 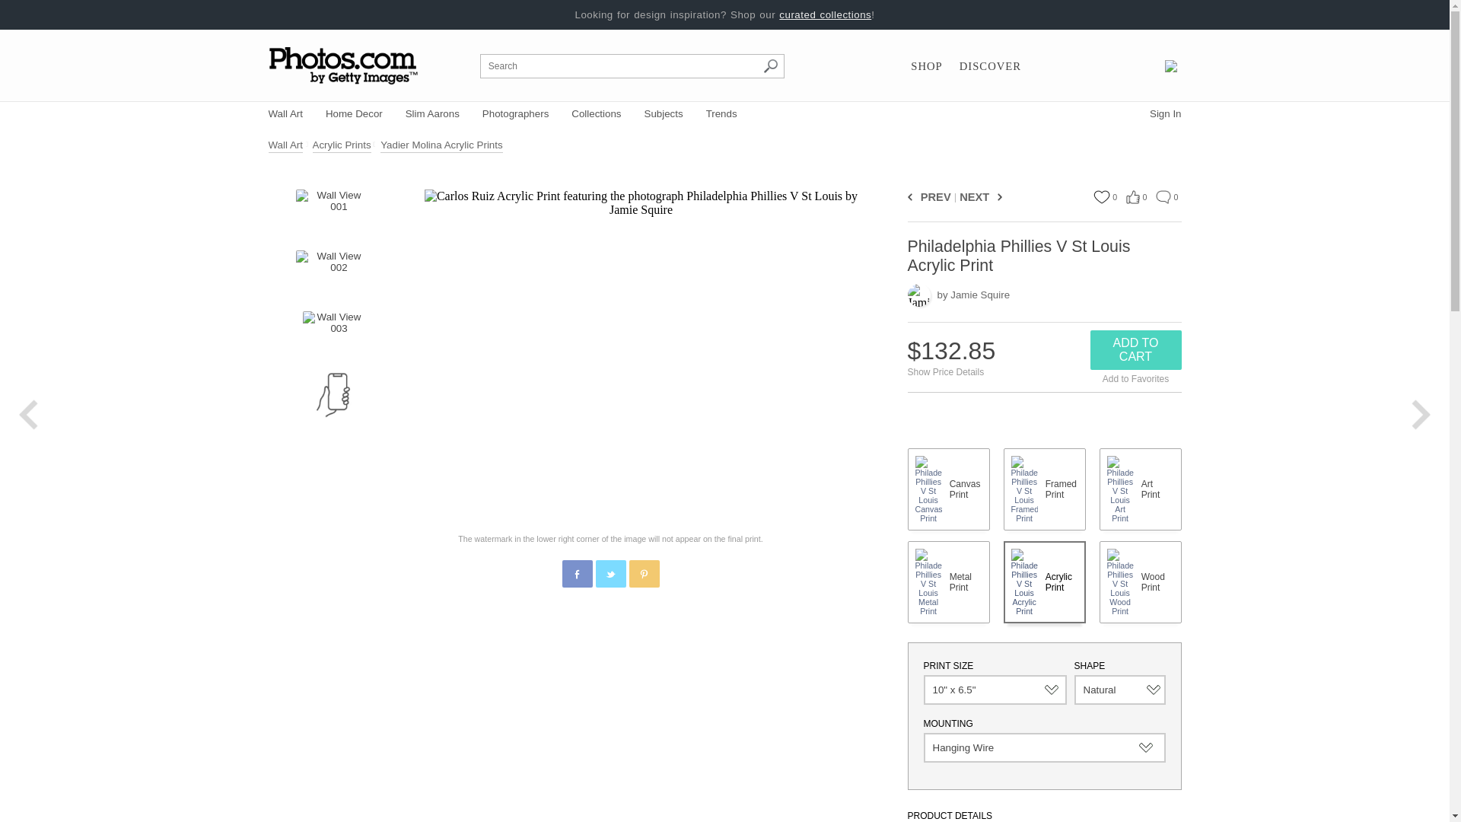 What do you see at coordinates (333, 272) in the screenshot?
I see `Wall View 002` at bounding box center [333, 272].